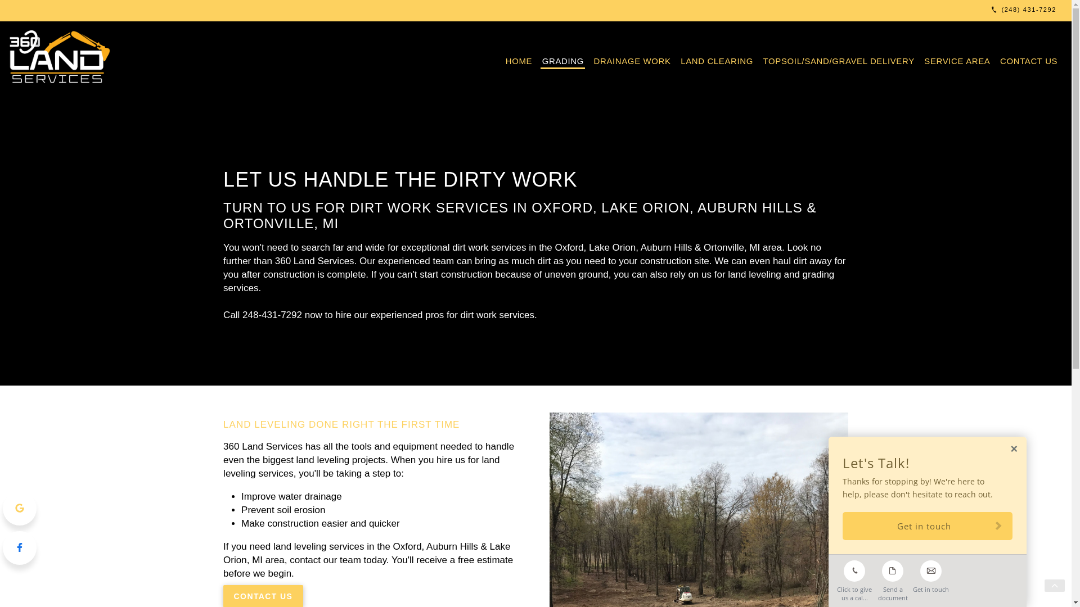 This screenshot has width=1080, height=607. I want to click on HOME, so click(519, 59).